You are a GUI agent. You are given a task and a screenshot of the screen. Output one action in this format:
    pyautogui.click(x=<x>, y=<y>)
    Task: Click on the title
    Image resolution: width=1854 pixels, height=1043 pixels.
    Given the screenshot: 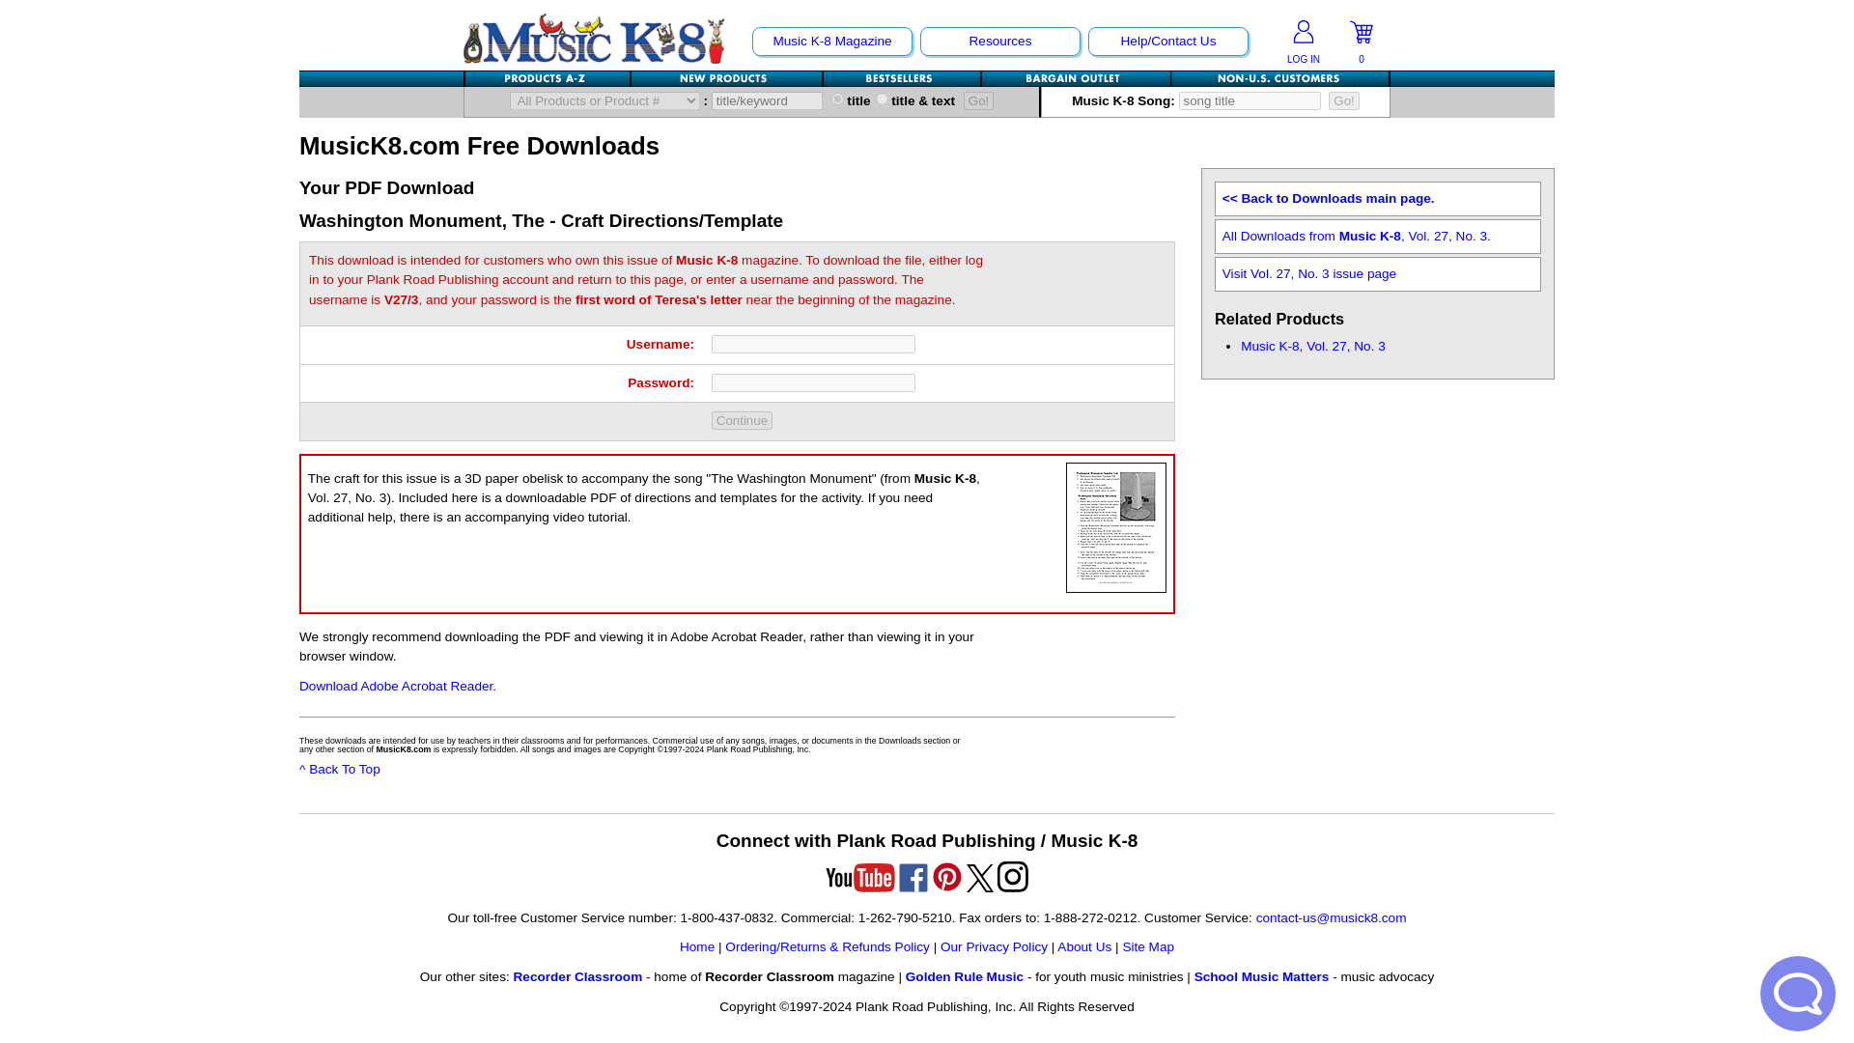 What is the action you would take?
    pyautogui.click(x=836, y=99)
    